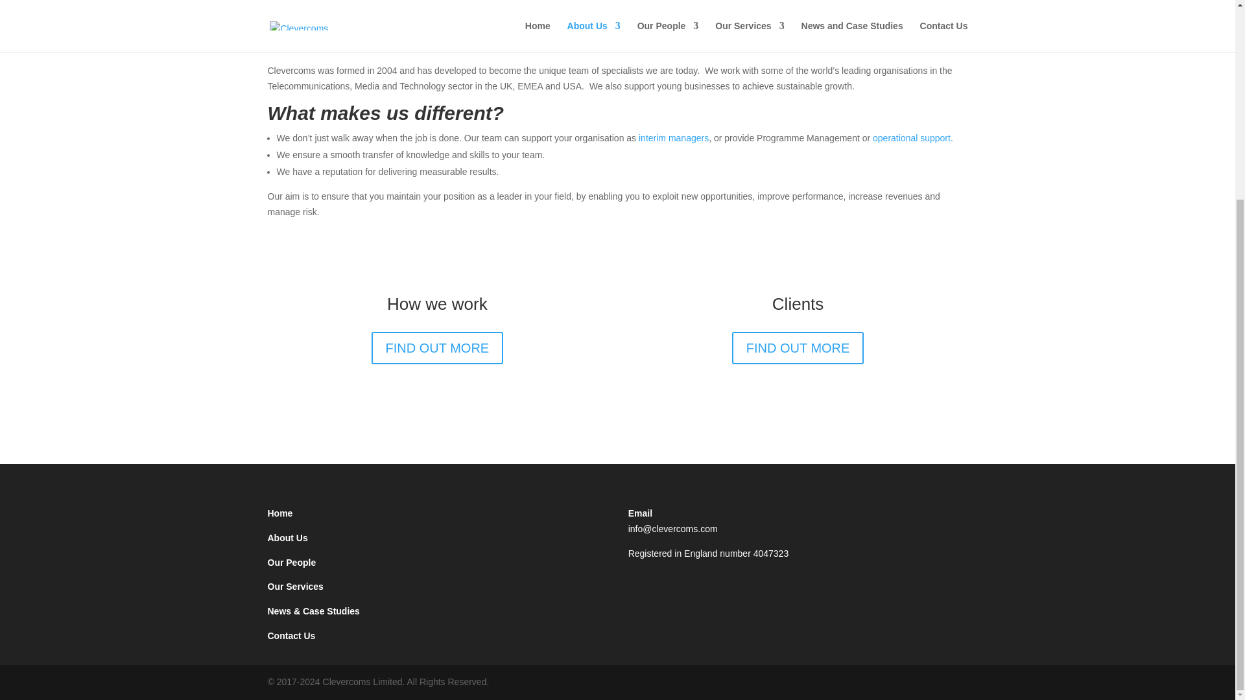  I want to click on FIND OUT MORE, so click(437, 347).